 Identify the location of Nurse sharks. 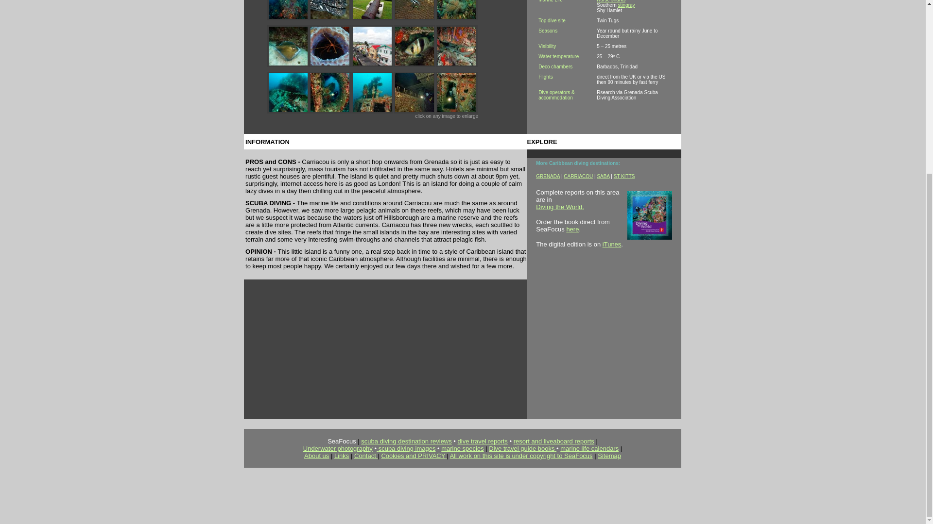
(611, 1).